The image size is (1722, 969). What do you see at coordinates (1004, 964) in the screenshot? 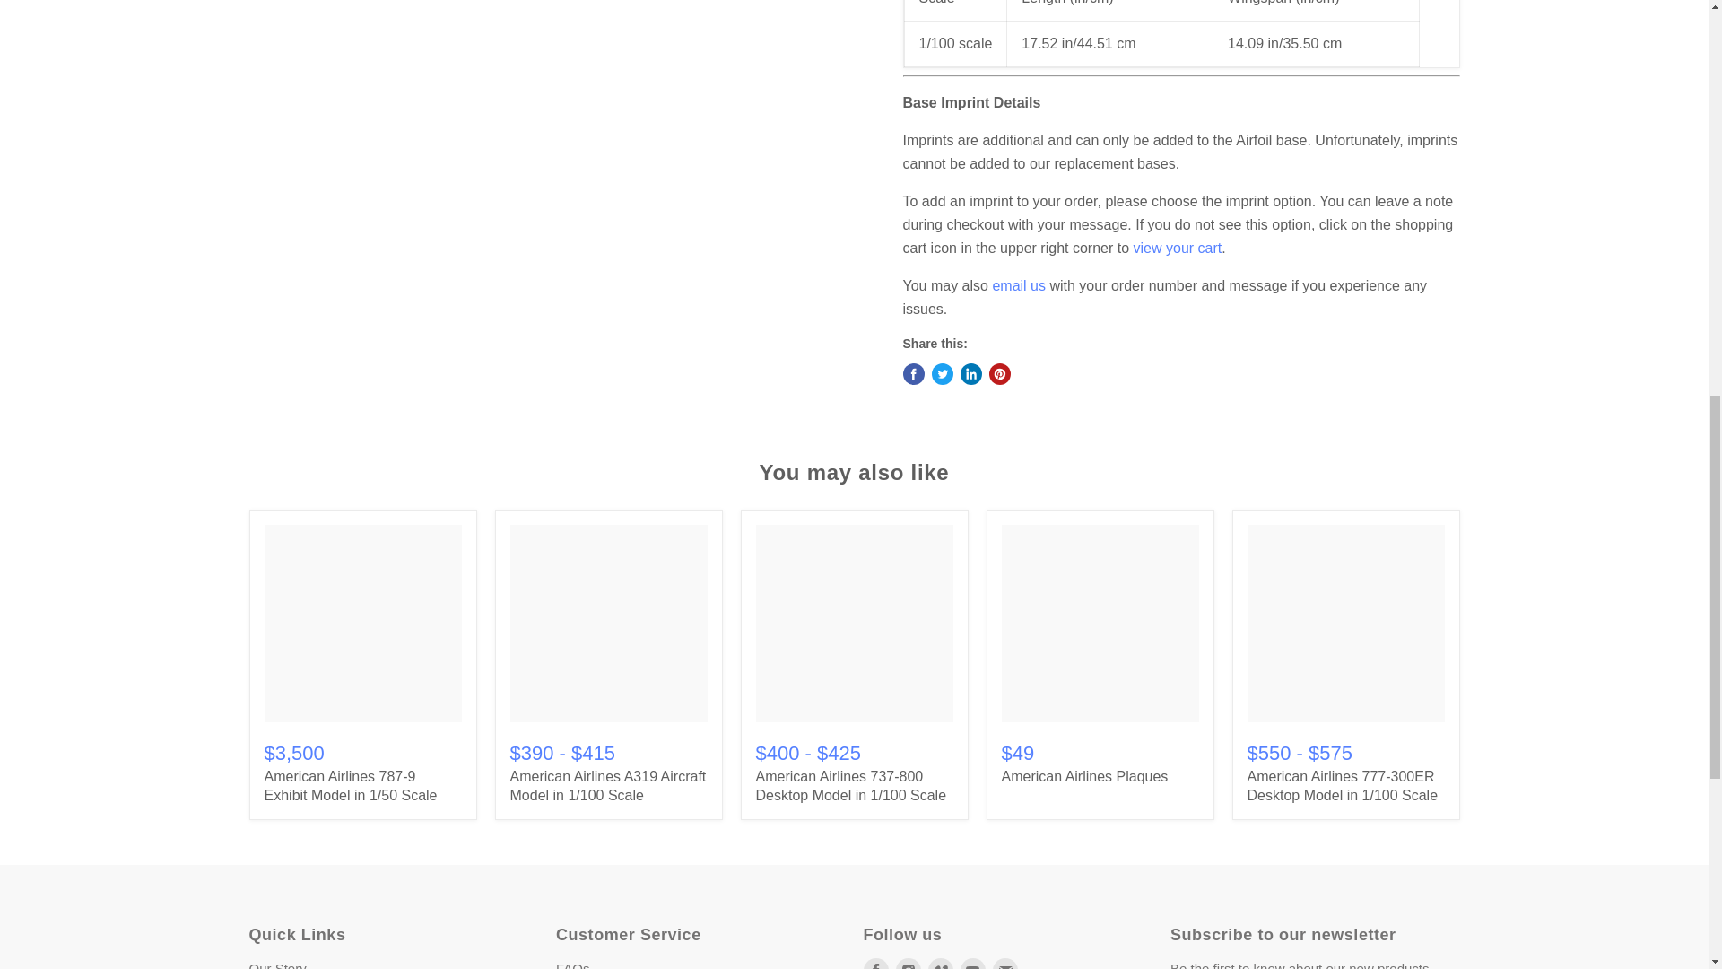
I see `Email` at bounding box center [1004, 964].